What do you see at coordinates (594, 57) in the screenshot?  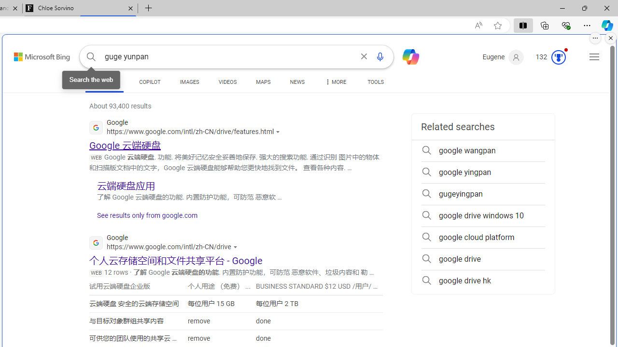 I see `Settings and quick links` at bounding box center [594, 57].